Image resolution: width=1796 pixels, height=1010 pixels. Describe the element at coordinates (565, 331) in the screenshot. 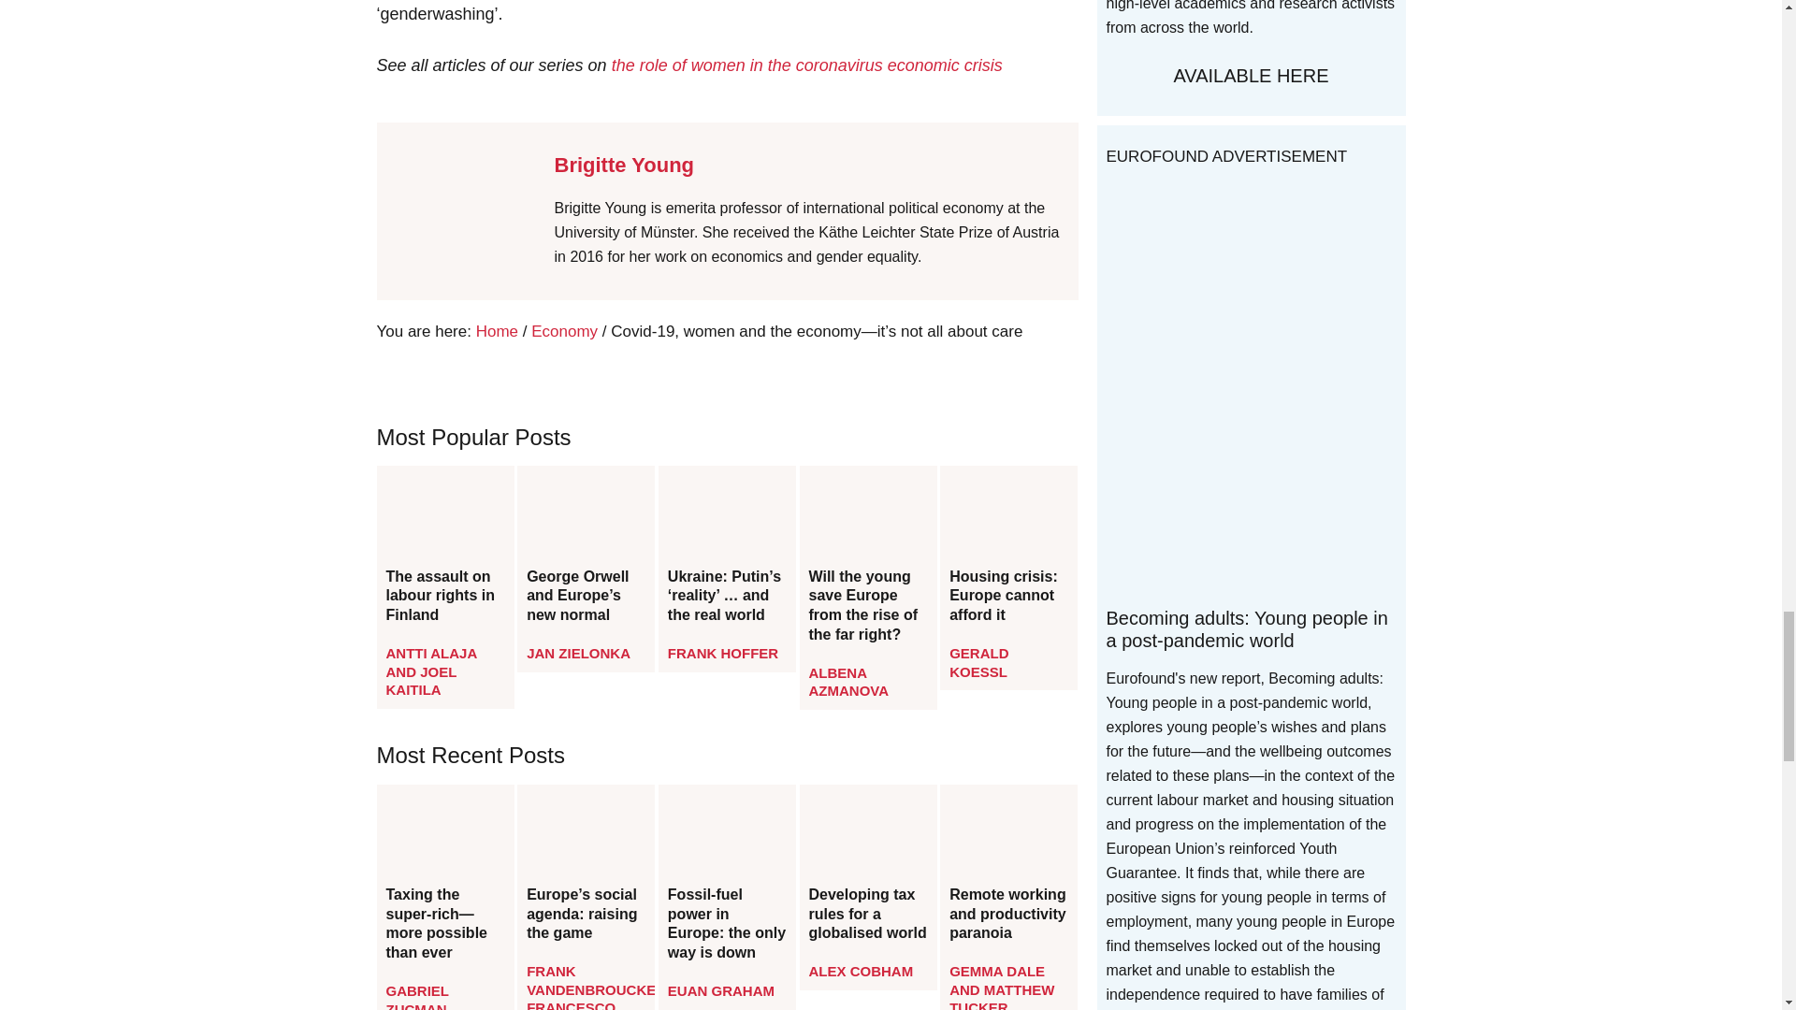

I see `Economy` at that location.